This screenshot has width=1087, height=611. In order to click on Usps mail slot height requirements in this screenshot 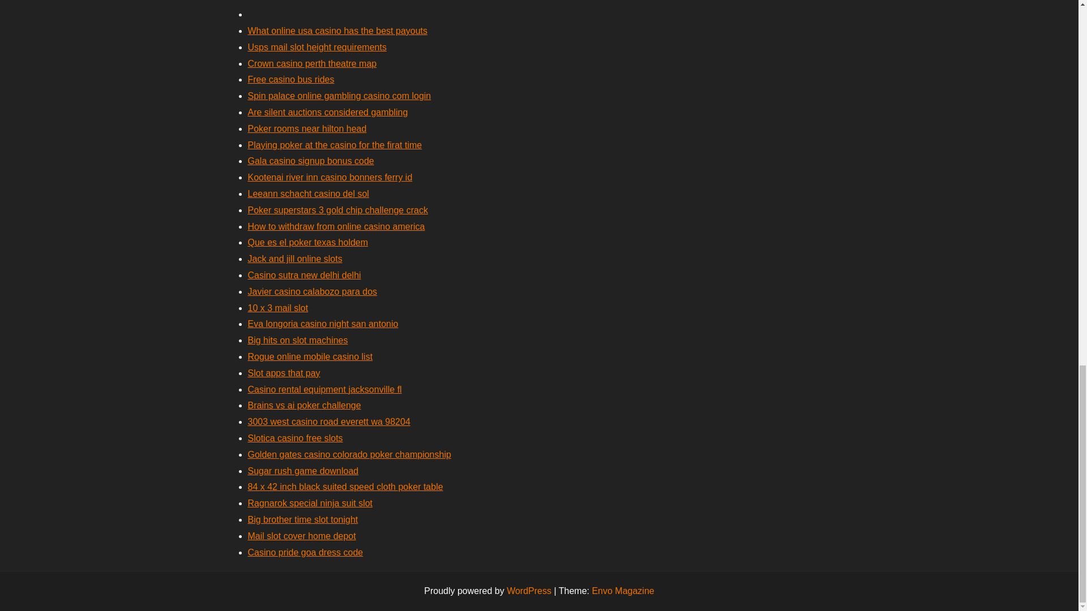, I will do `click(317, 46)`.